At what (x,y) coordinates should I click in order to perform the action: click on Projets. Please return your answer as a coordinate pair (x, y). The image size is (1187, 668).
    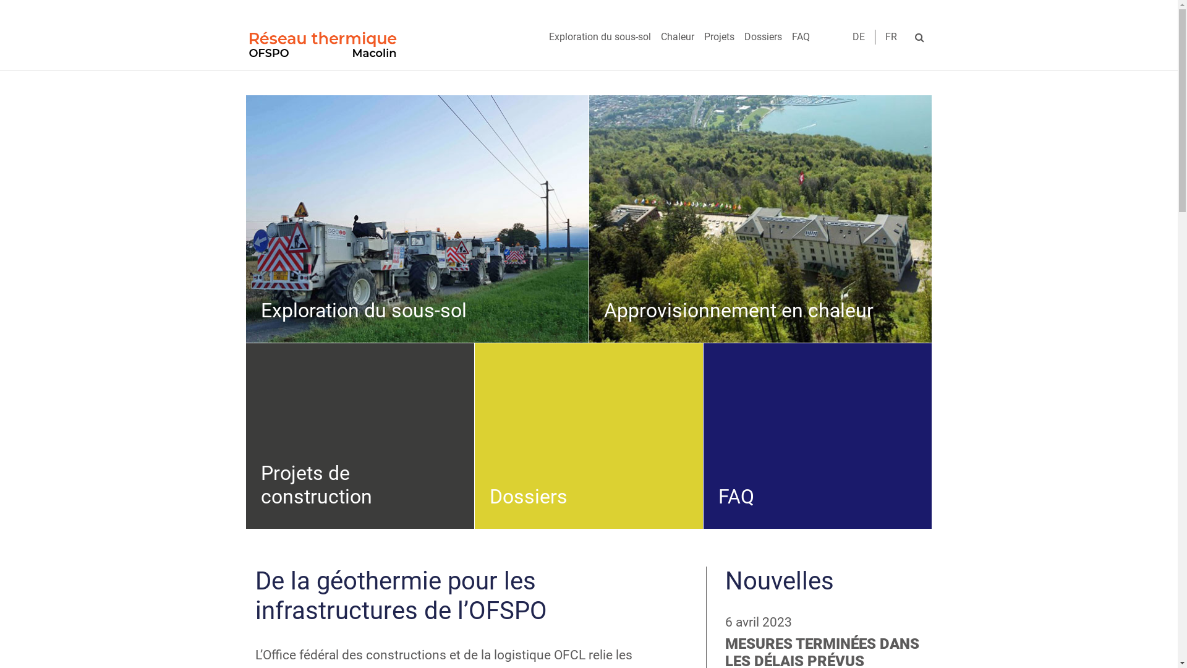
    Looking at the image, I should click on (718, 37).